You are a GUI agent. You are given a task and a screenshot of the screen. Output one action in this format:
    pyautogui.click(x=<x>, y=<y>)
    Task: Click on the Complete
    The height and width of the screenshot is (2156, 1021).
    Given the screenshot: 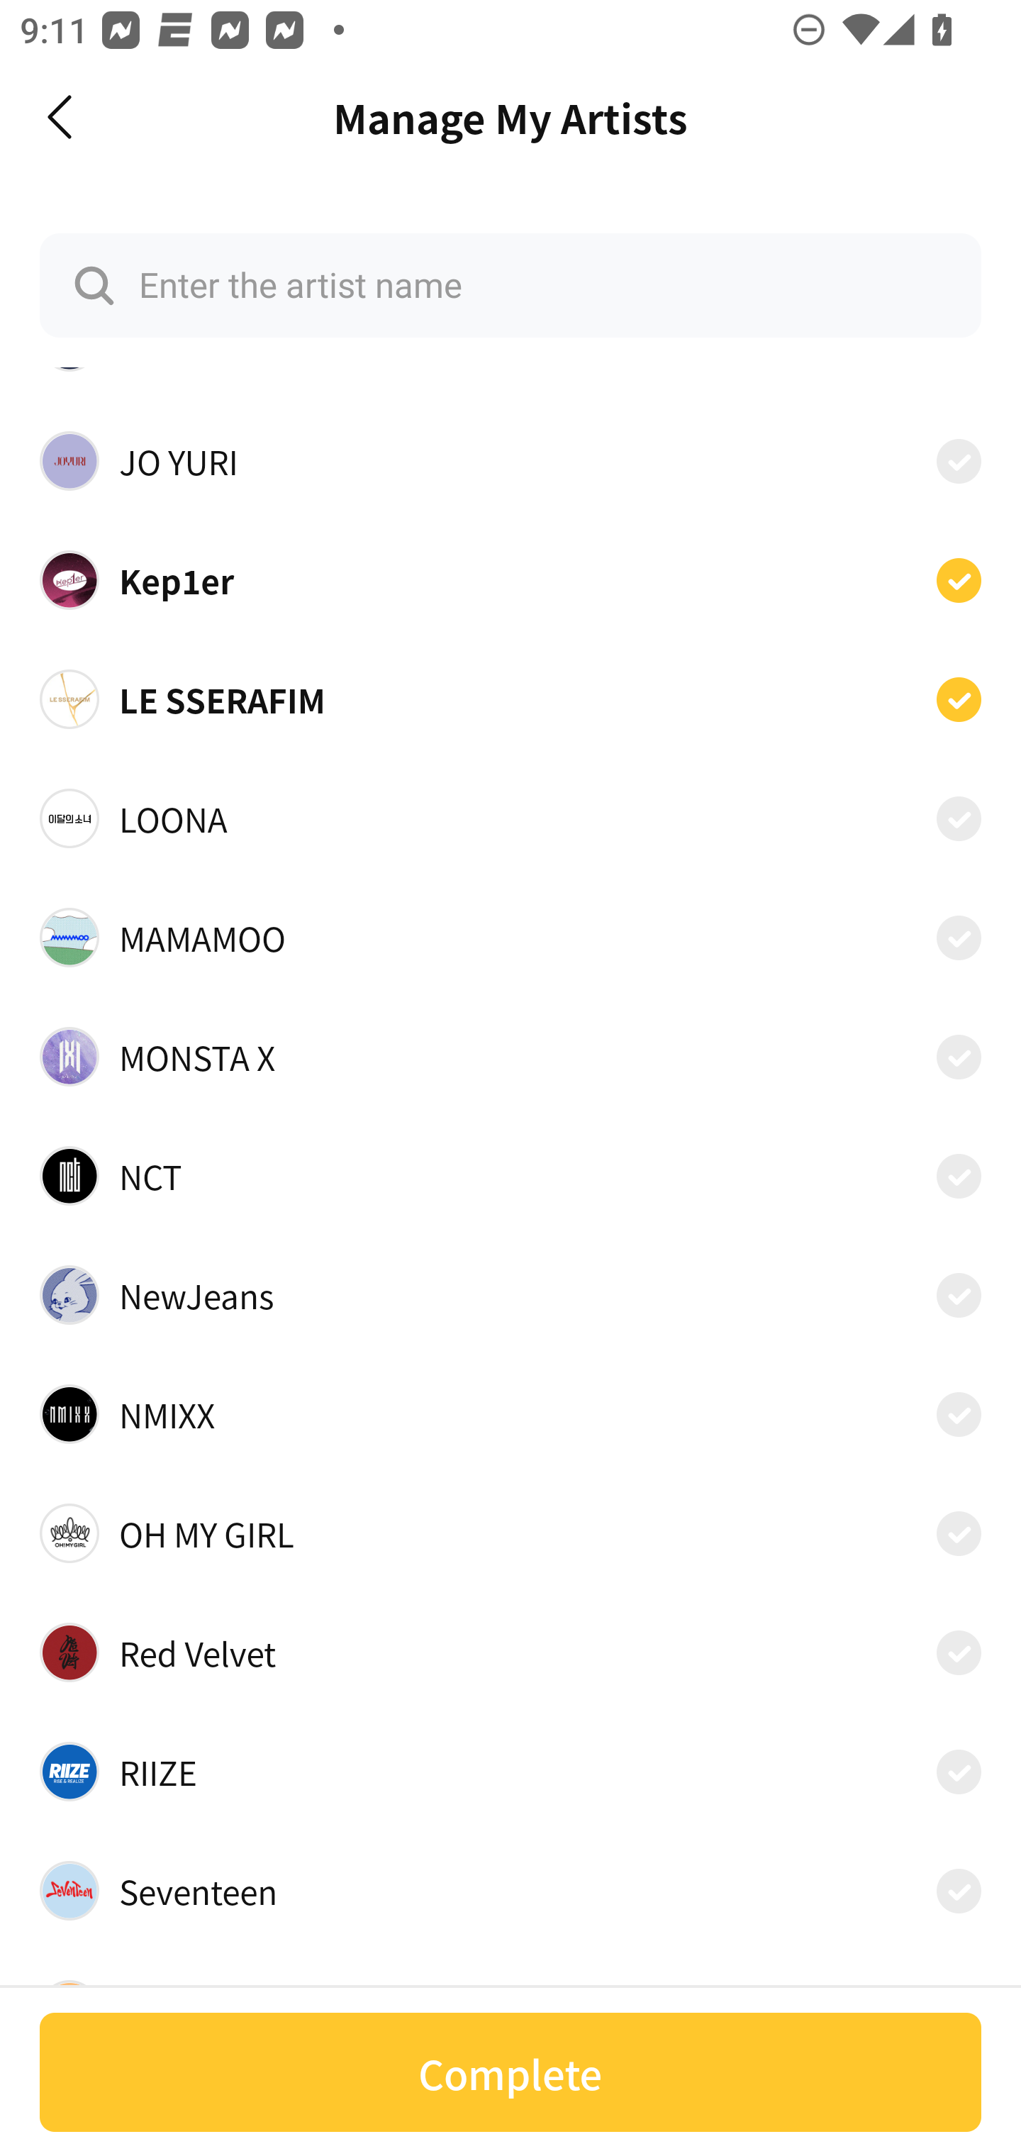 What is the action you would take?
    pyautogui.click(x=510, y=2072)
    